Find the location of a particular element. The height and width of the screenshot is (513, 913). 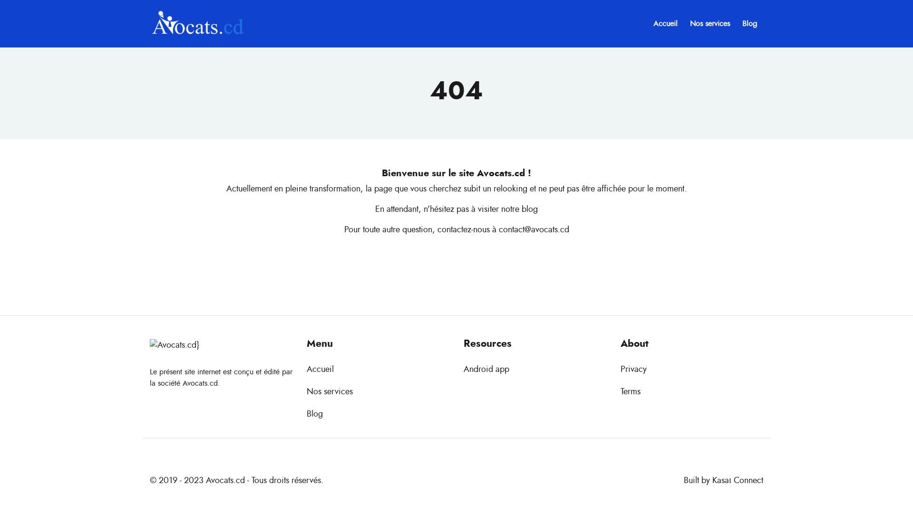

Blog is located at coordinates (315, 414).